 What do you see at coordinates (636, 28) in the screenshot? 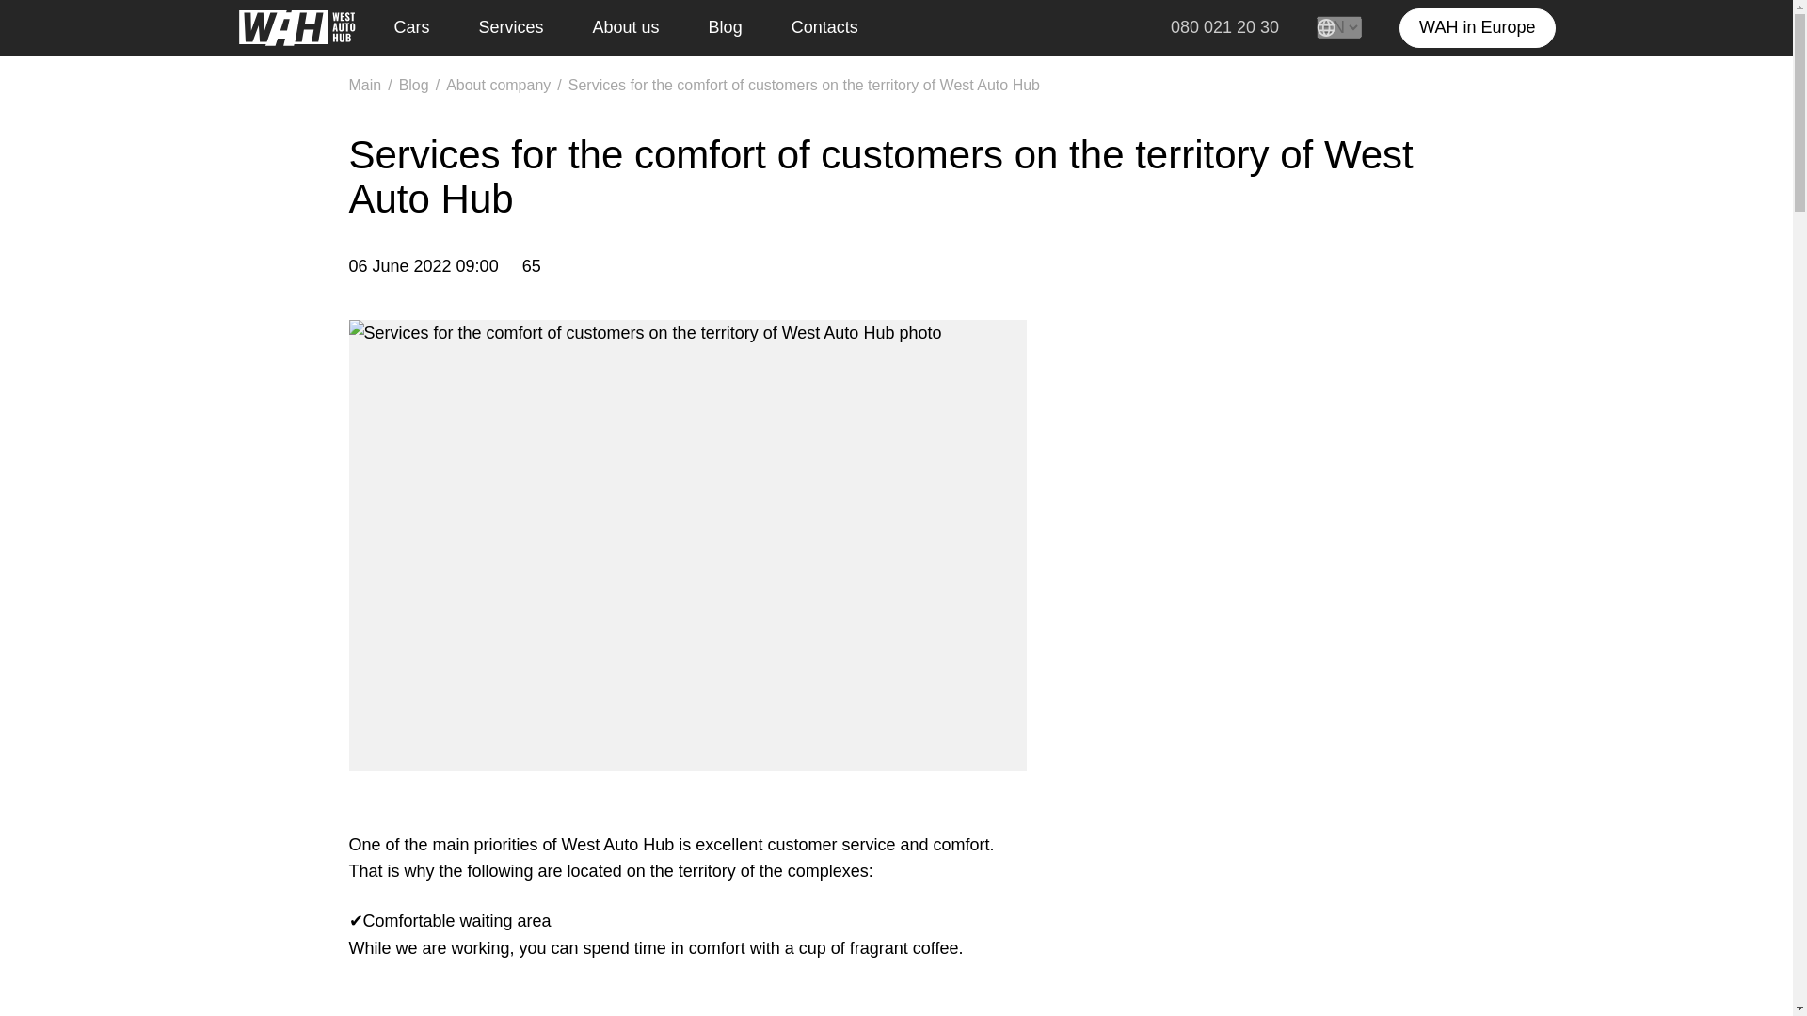
I see `About us` at bounding box center [636, 28].